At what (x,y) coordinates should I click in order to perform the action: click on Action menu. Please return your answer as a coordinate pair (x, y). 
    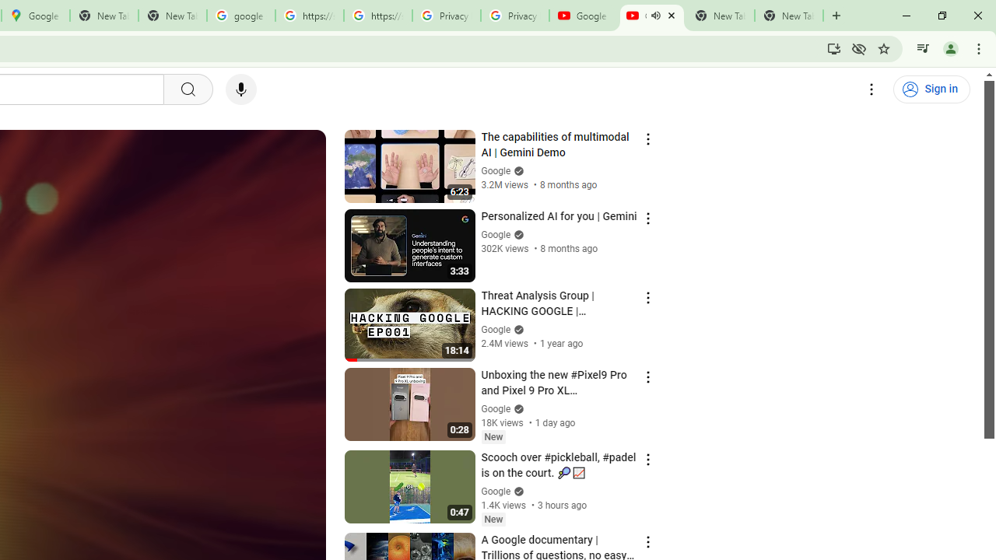
    Looking at the image, I should click on (647, 541).